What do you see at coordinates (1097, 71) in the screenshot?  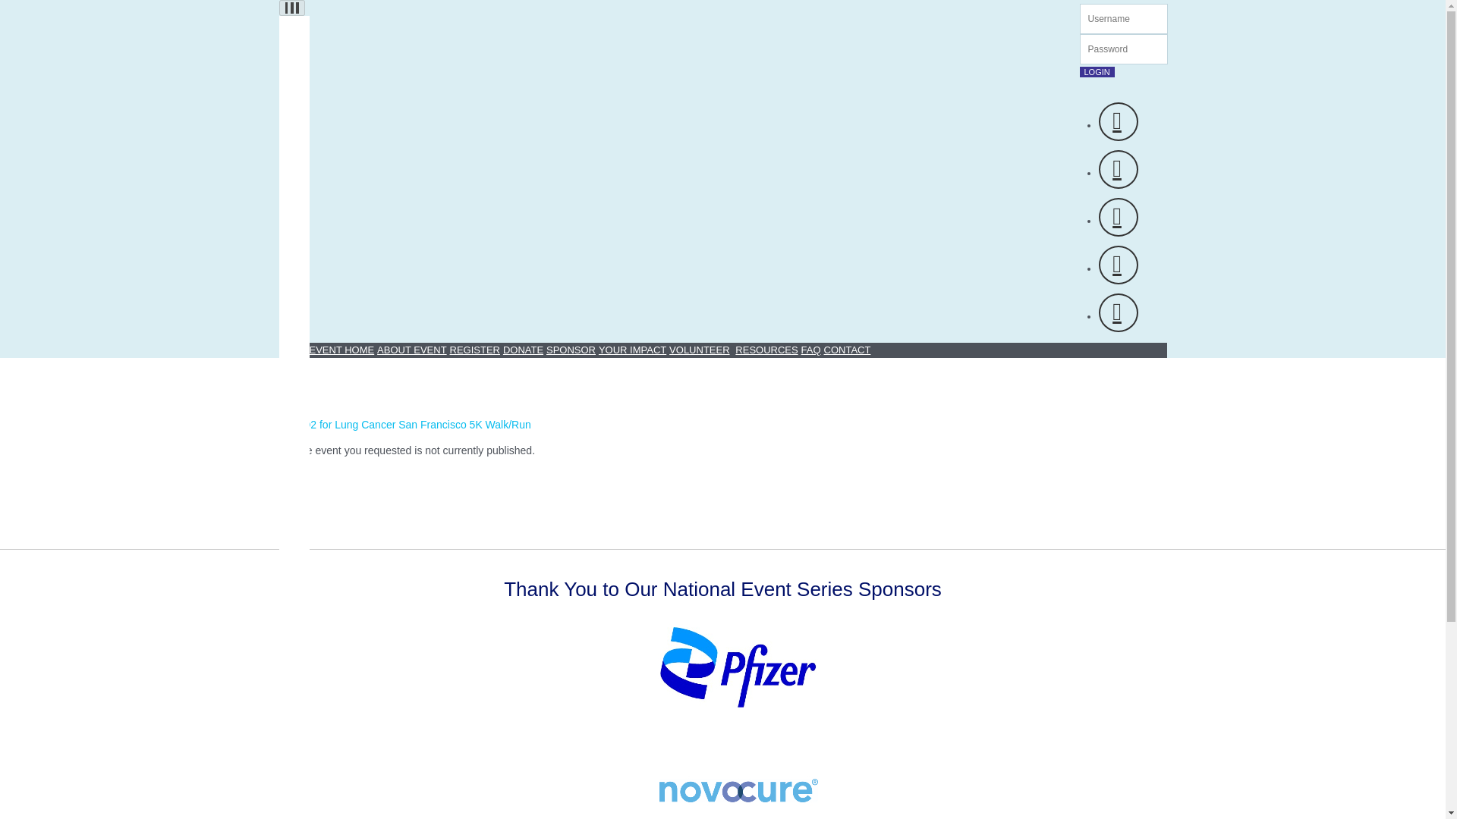 I see `LOGIN` at bounding box center [1097, 71].